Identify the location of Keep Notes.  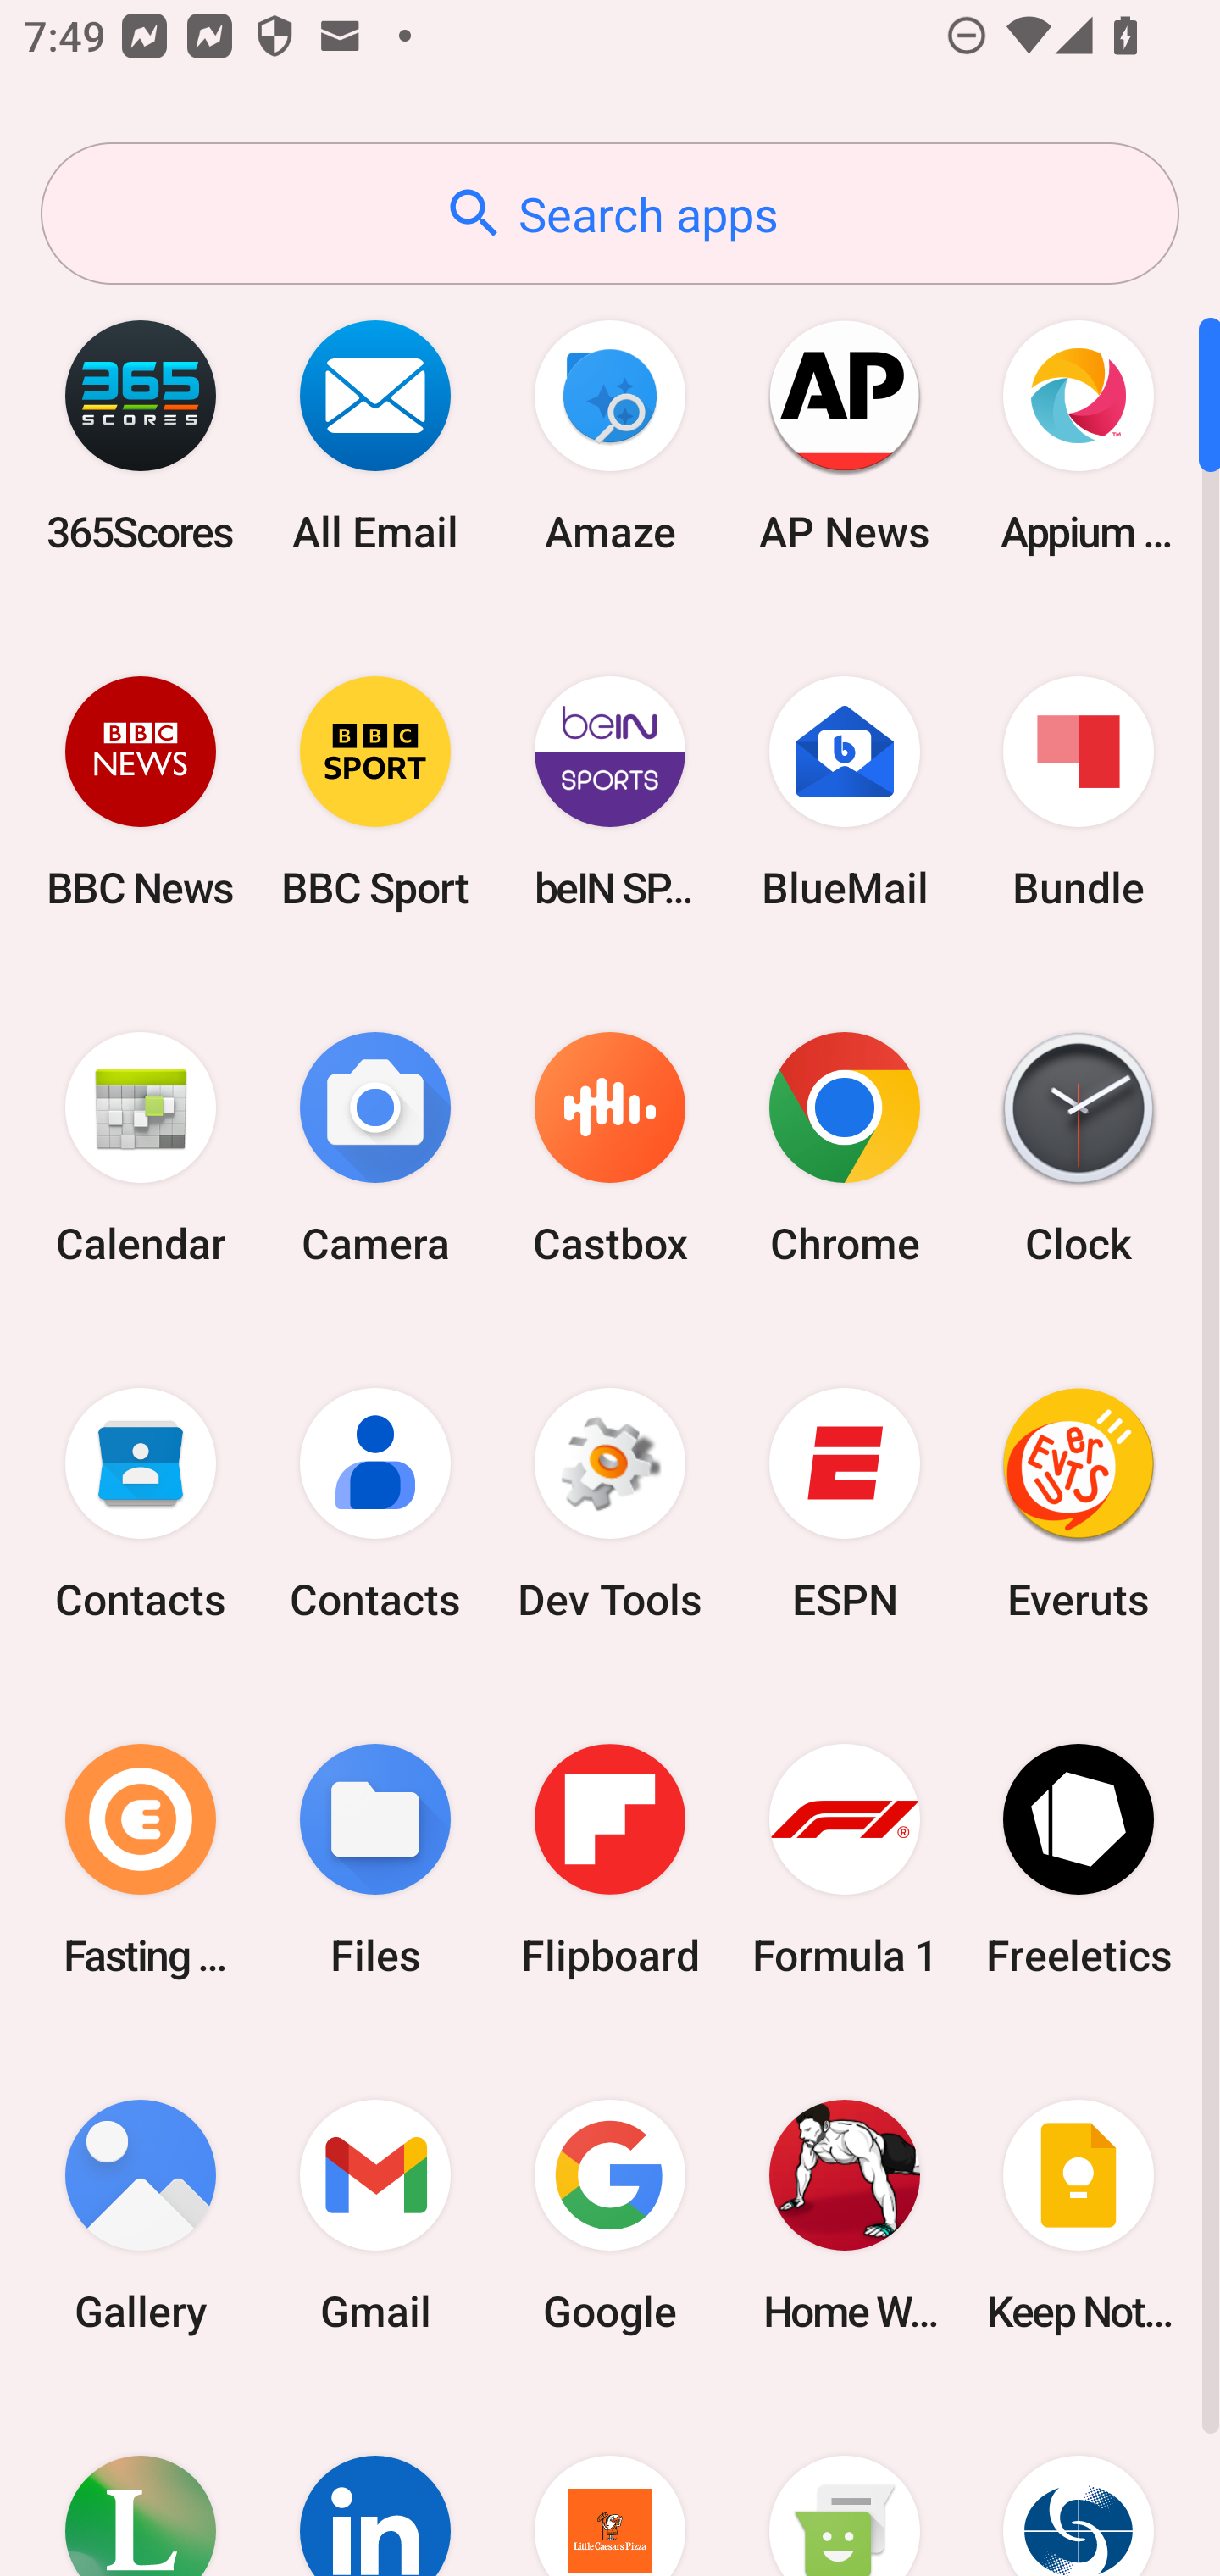
(1079, 2215).